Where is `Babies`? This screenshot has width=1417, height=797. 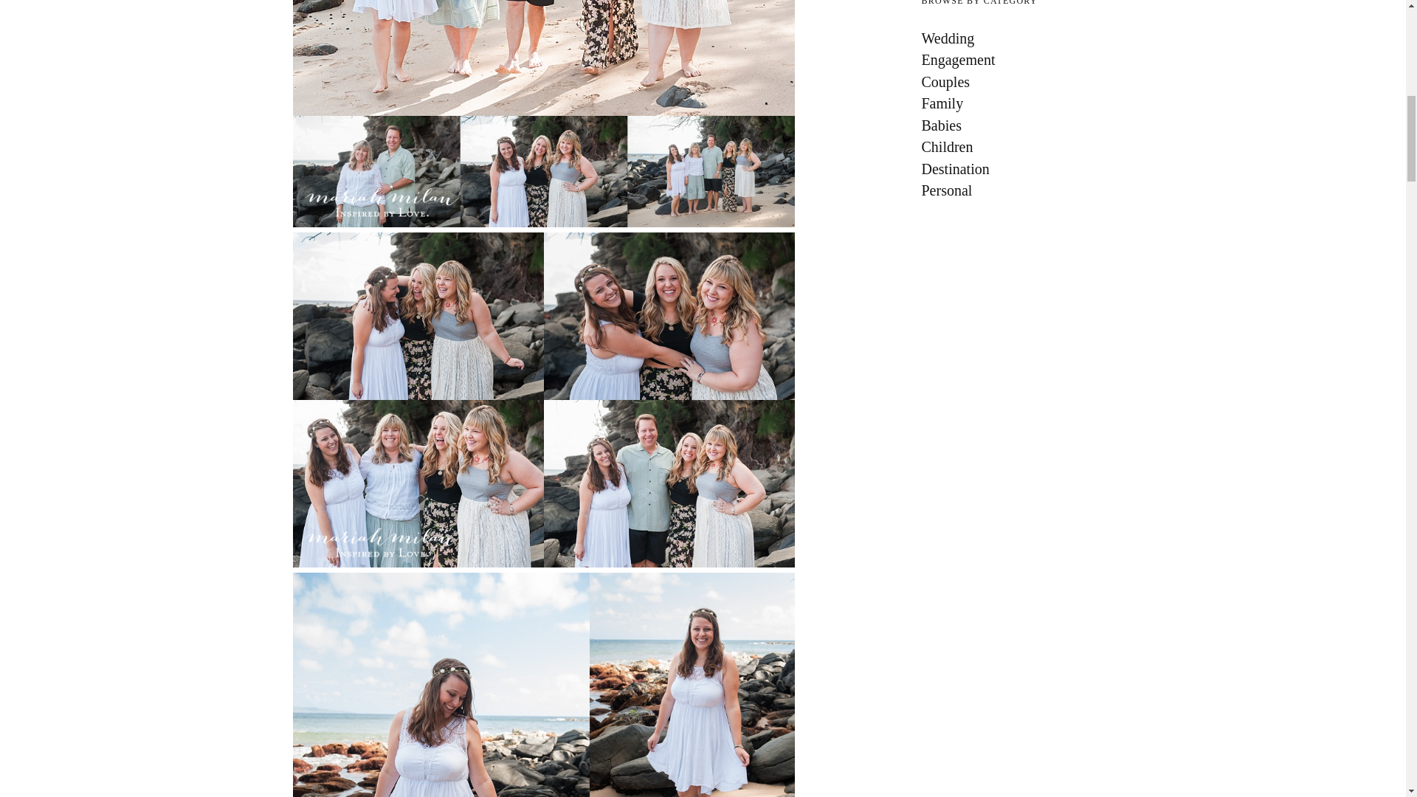
Babies is located at coordinates (1017, 125).